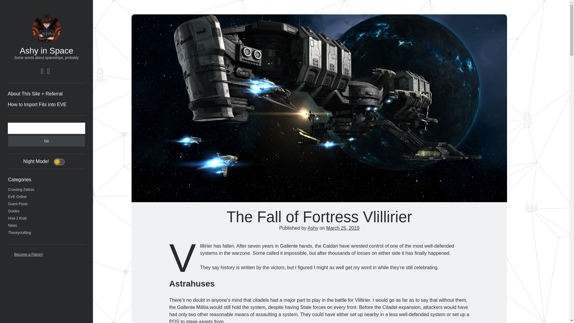 Image resolution: width=574 pixels, height=323 pixels. What do you see at coordinates (18, 204) in the screenshot?
I see `Guest Posts` at bounding box center [18, 204].